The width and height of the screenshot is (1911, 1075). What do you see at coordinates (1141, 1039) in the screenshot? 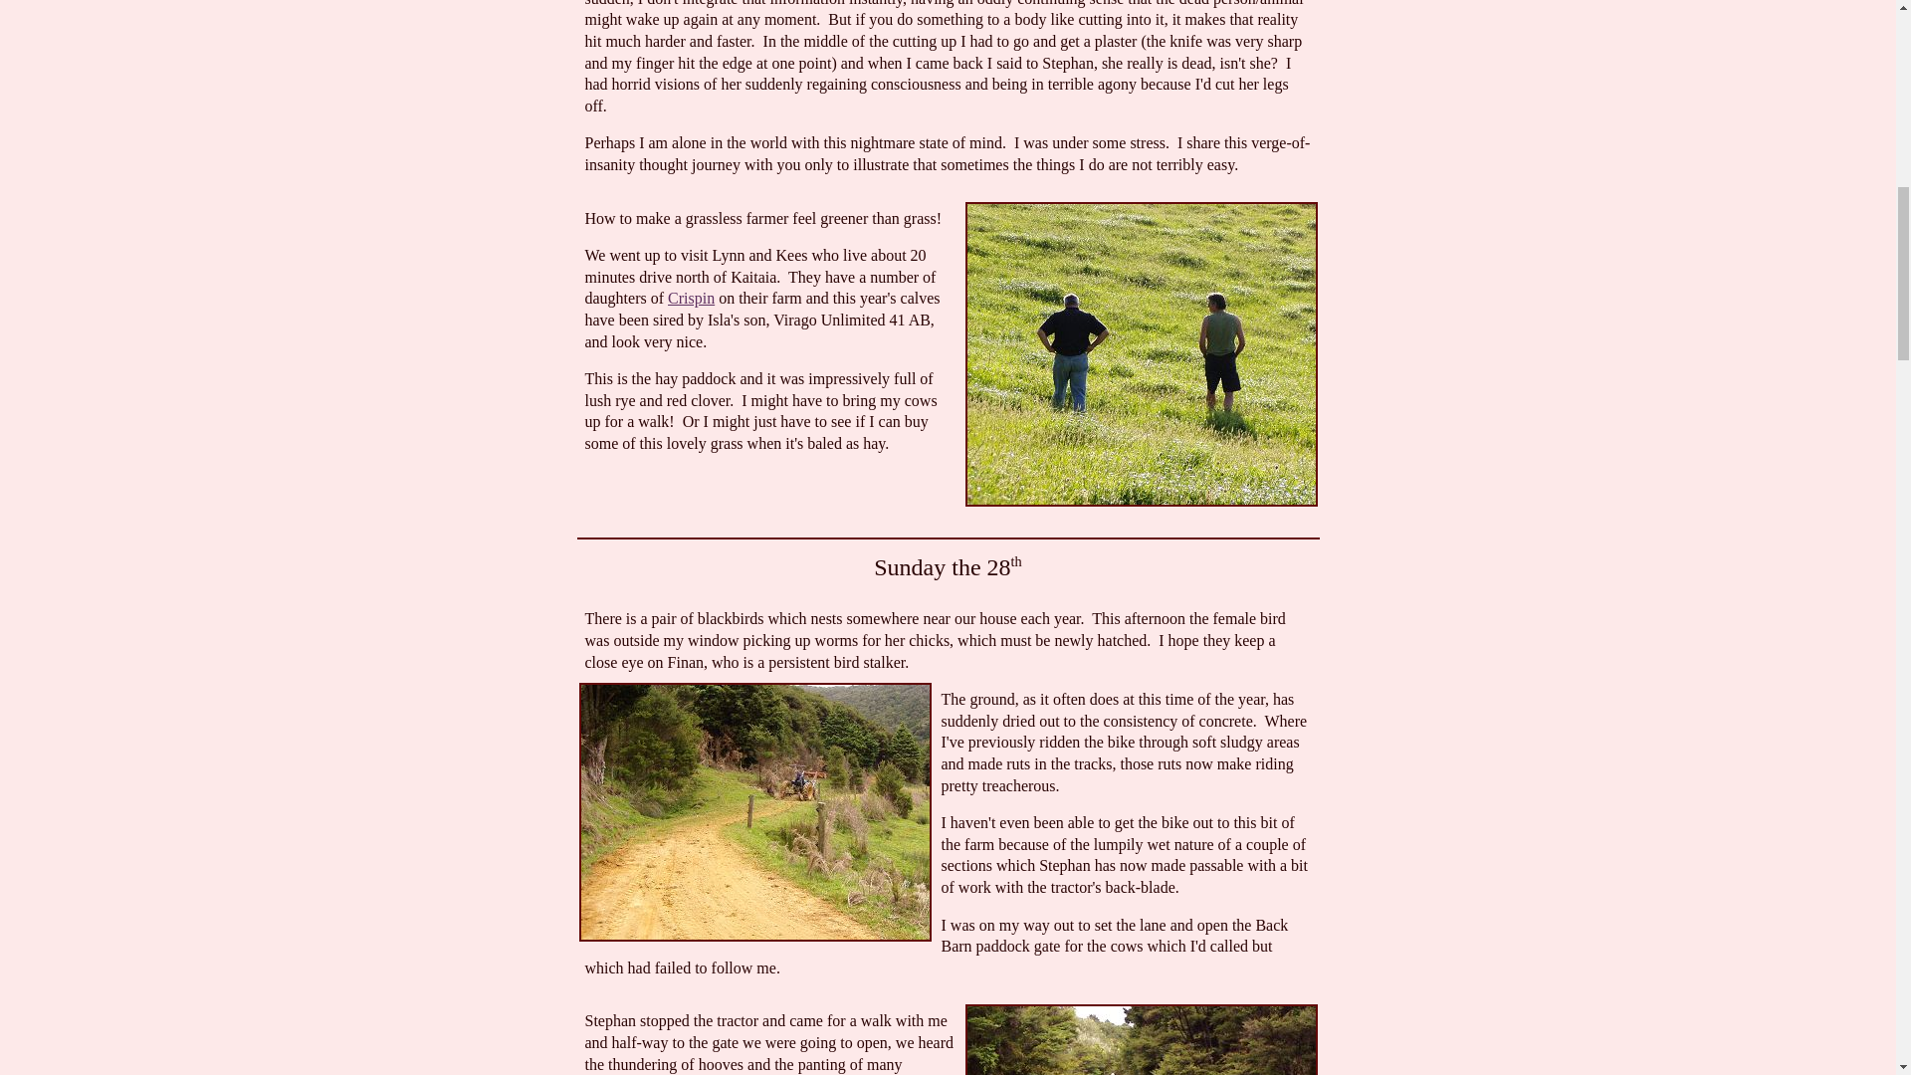
I see `cattle on the move` at bounding box center [1141, 1039].